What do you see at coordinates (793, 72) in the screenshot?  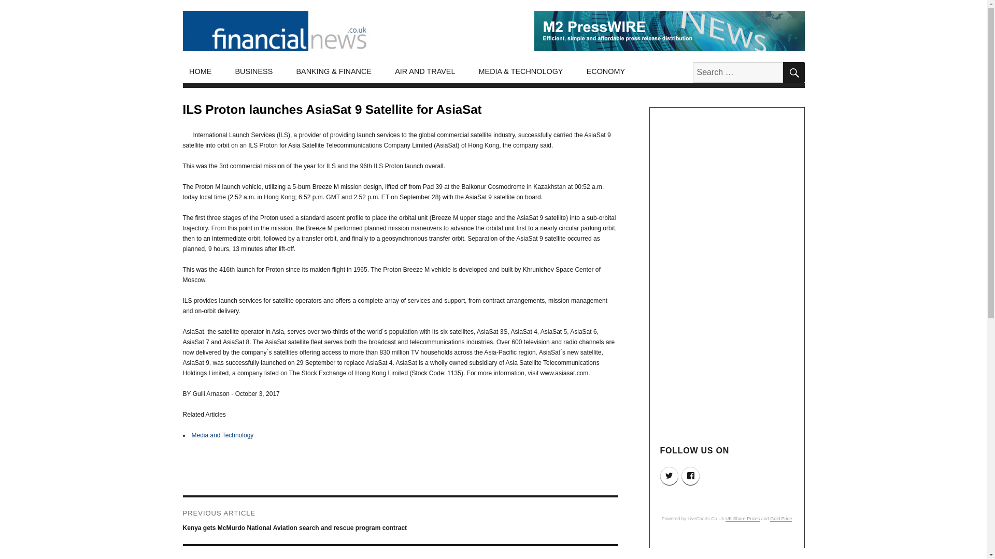 I see `SEARCH` at bounding box center [793, 72].